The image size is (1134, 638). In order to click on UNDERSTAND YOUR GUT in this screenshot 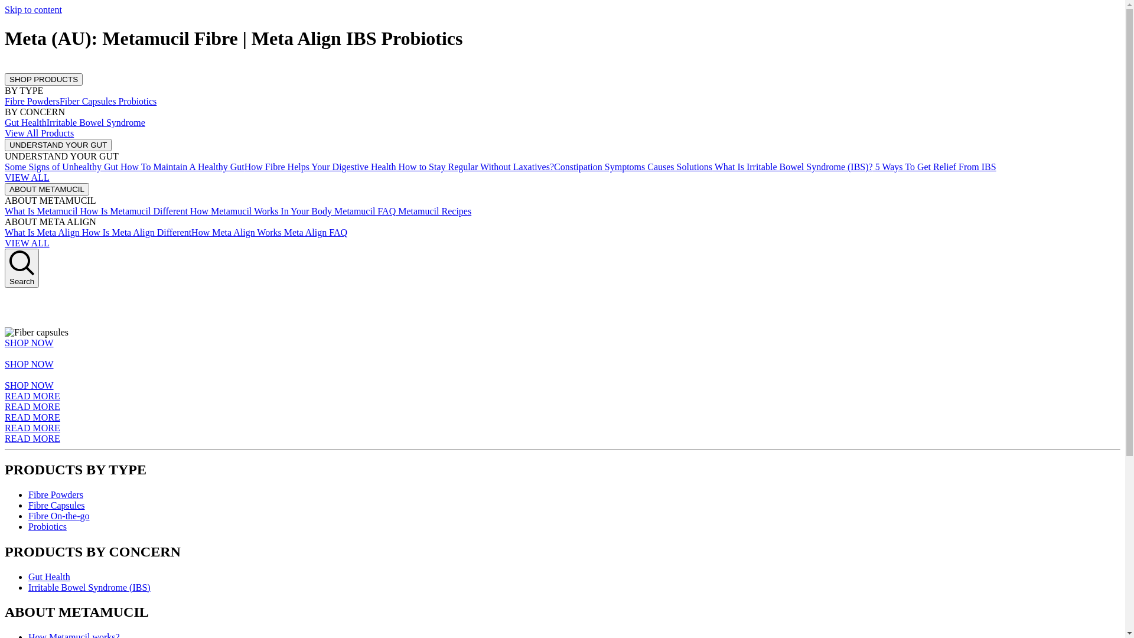, I will do `click(58, 144)`.